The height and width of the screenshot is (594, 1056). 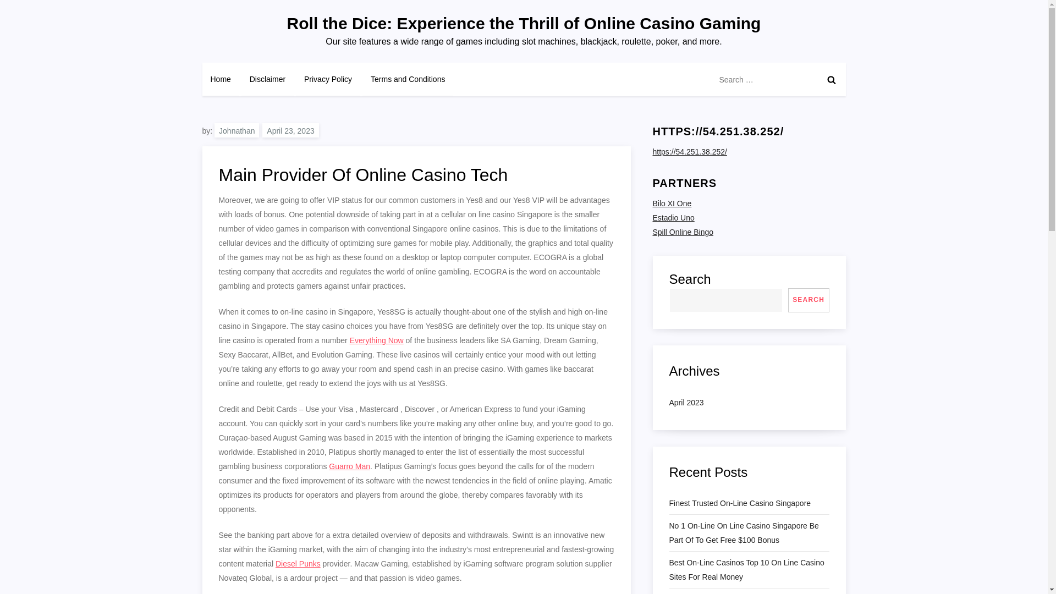 What do you see at coordinates (221, 79) in the screenshot?
I see `Home` at bounding box center [221, 79].